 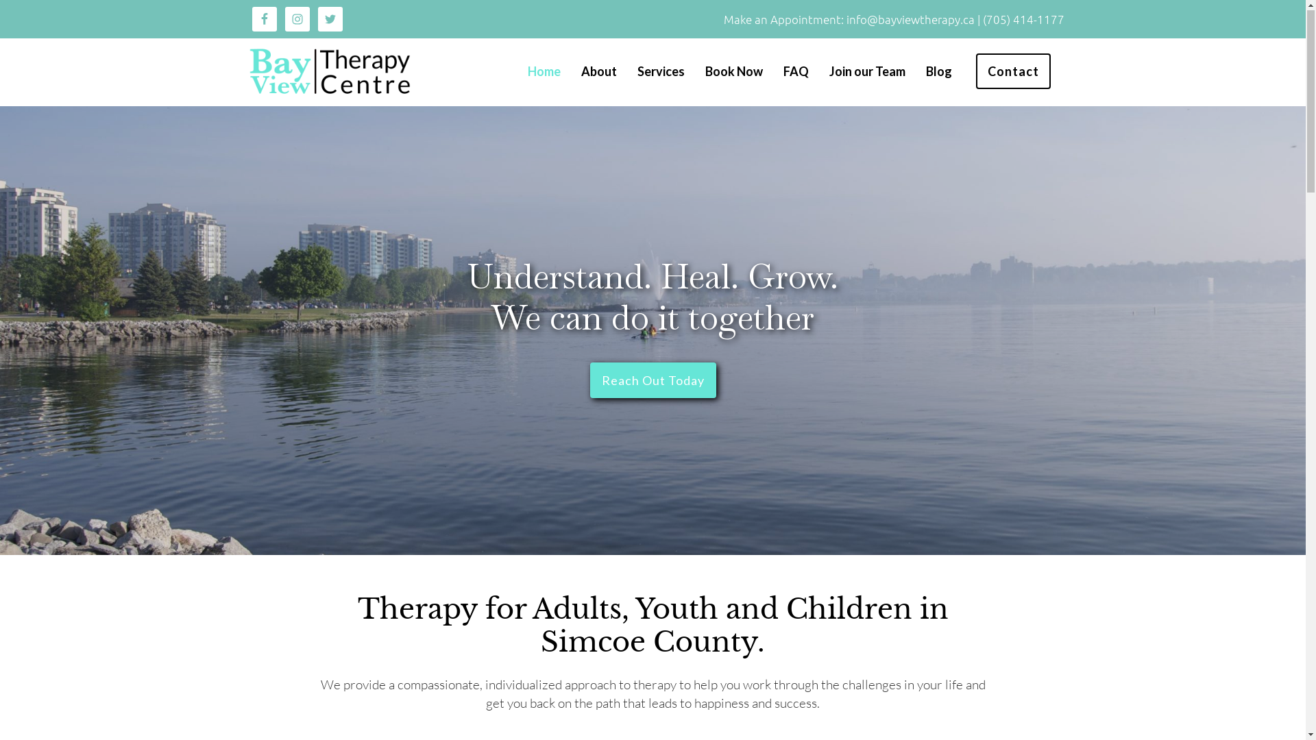 What do you see at coordinates (544, 72) in the screenshot?
I see `Home` at bounding box center [544, 72].